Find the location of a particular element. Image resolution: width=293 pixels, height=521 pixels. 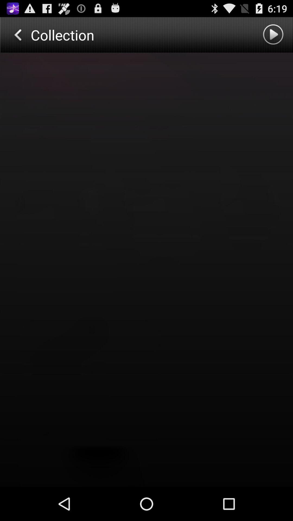

go back is located at coordinates (17, 35).